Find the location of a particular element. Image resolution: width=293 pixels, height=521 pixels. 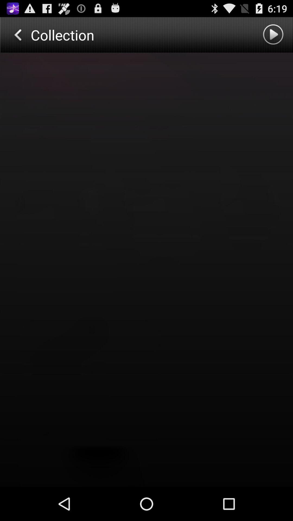

go back is located at coordinates (17, 35).